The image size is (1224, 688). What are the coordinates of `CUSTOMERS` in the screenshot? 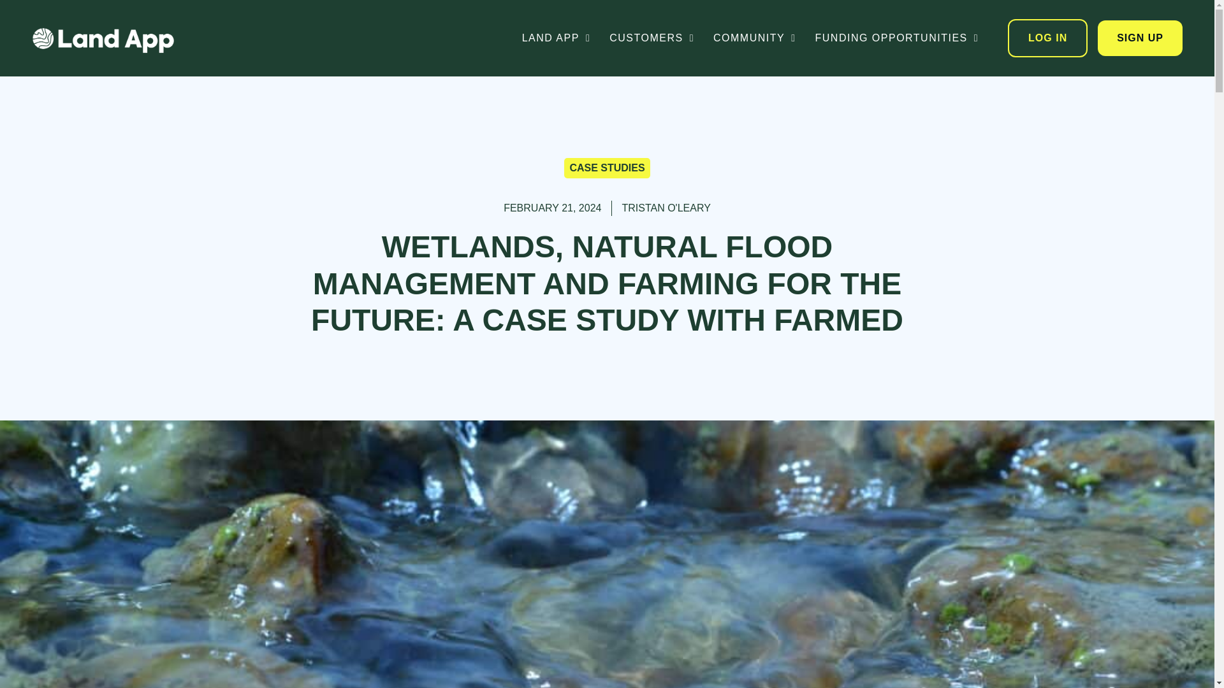 It's located at (662, 38).